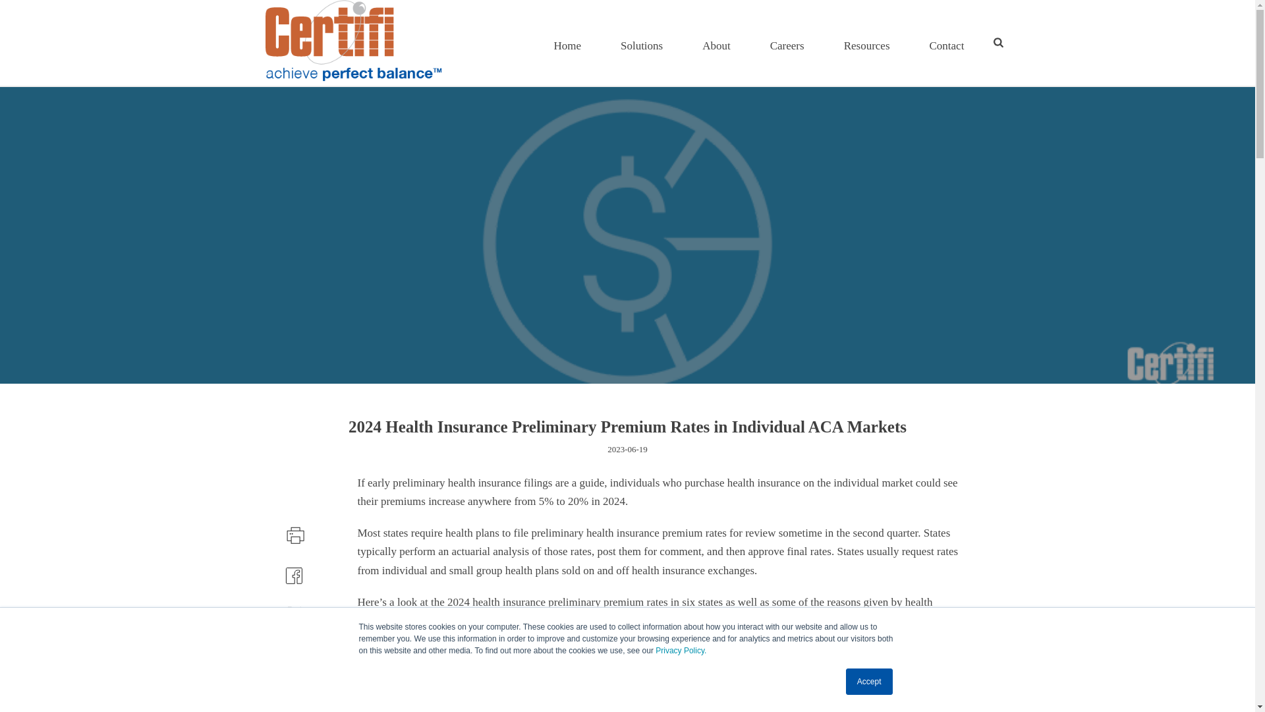 The image size is (1265, 712). I want to click on Accessibility Tools, so click(294, 533).